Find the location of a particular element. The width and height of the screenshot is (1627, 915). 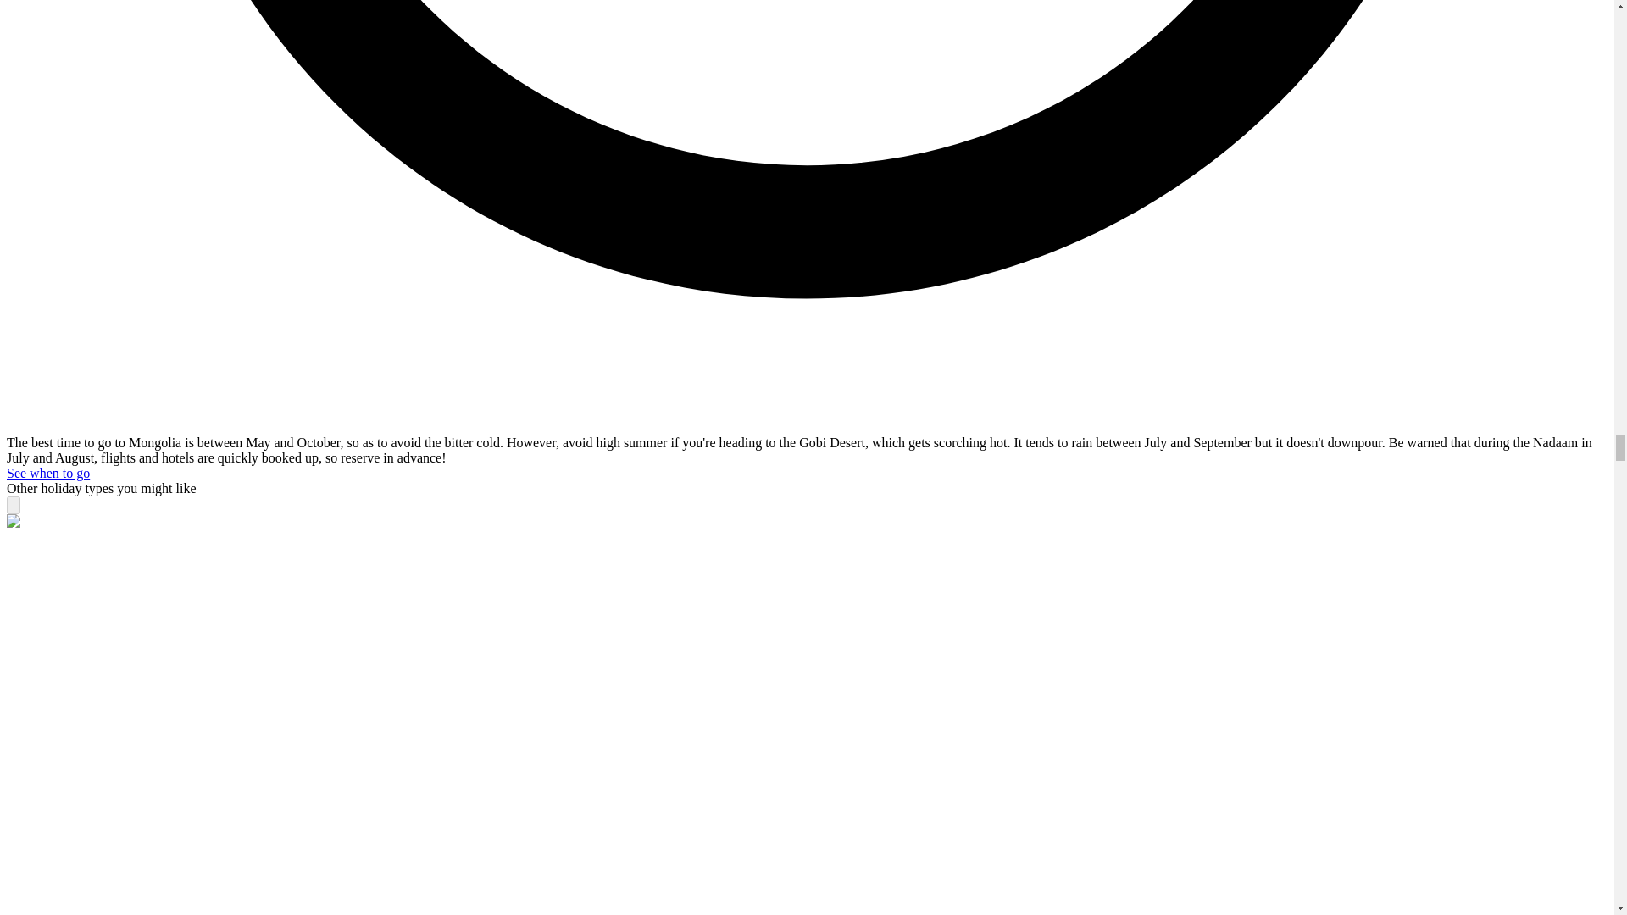

See when to go is located at coordinates (47, 473).